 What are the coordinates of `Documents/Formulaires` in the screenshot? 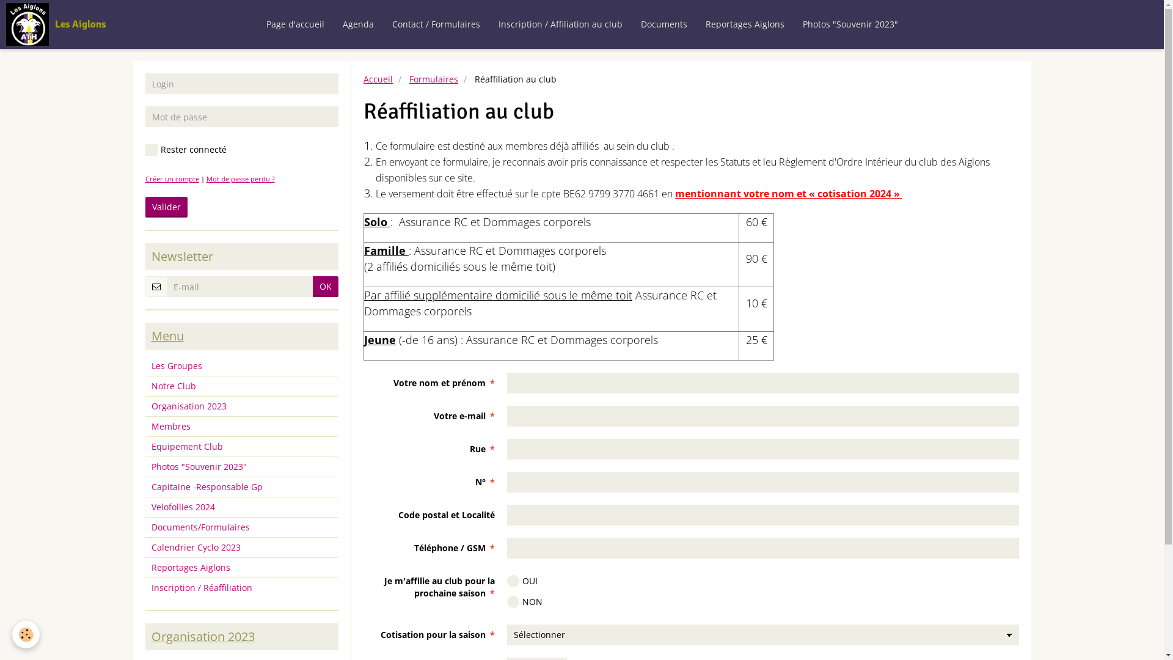 It's located at (242, 527).